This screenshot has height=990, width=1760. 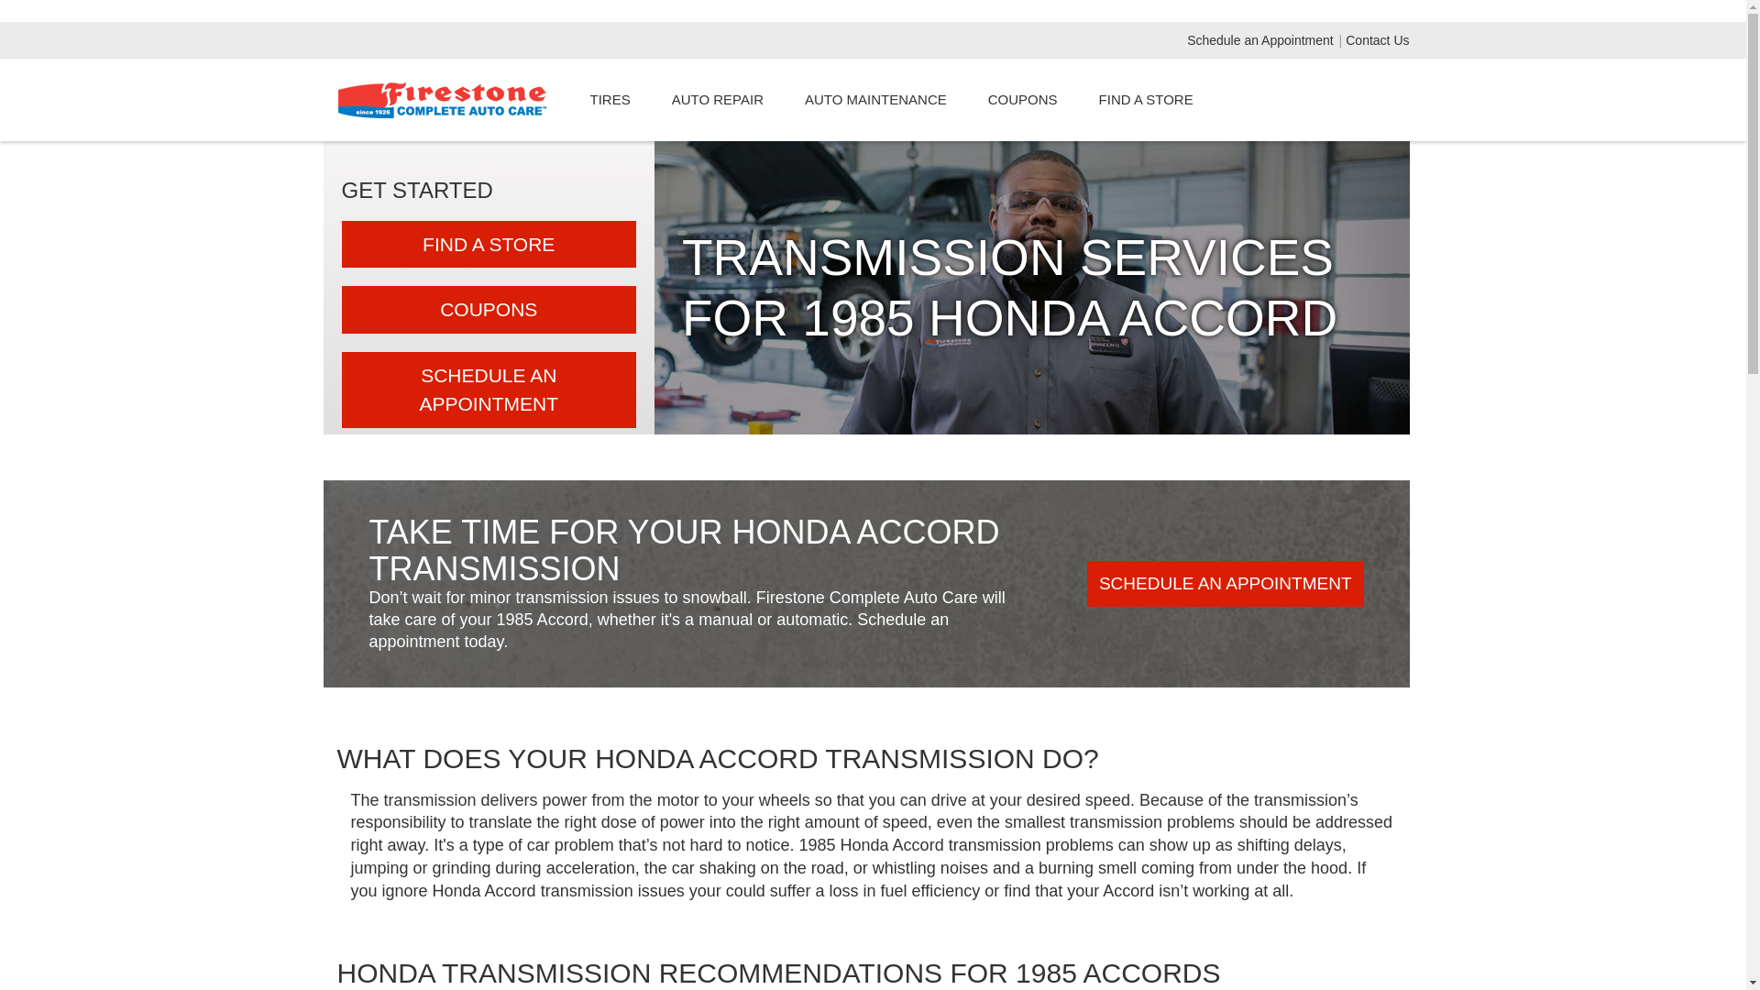 I want to click on COUPONS, so click(x=488, y=310).